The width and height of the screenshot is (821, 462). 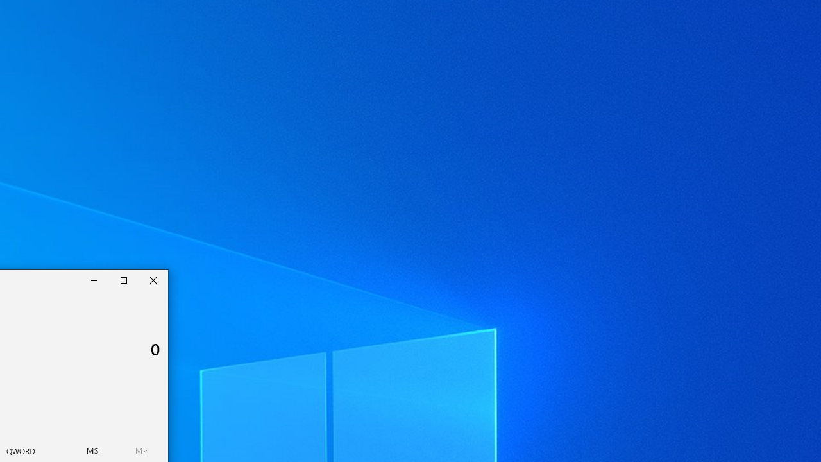 I want to click on Open memory flyout, so click(x=142, y=450).